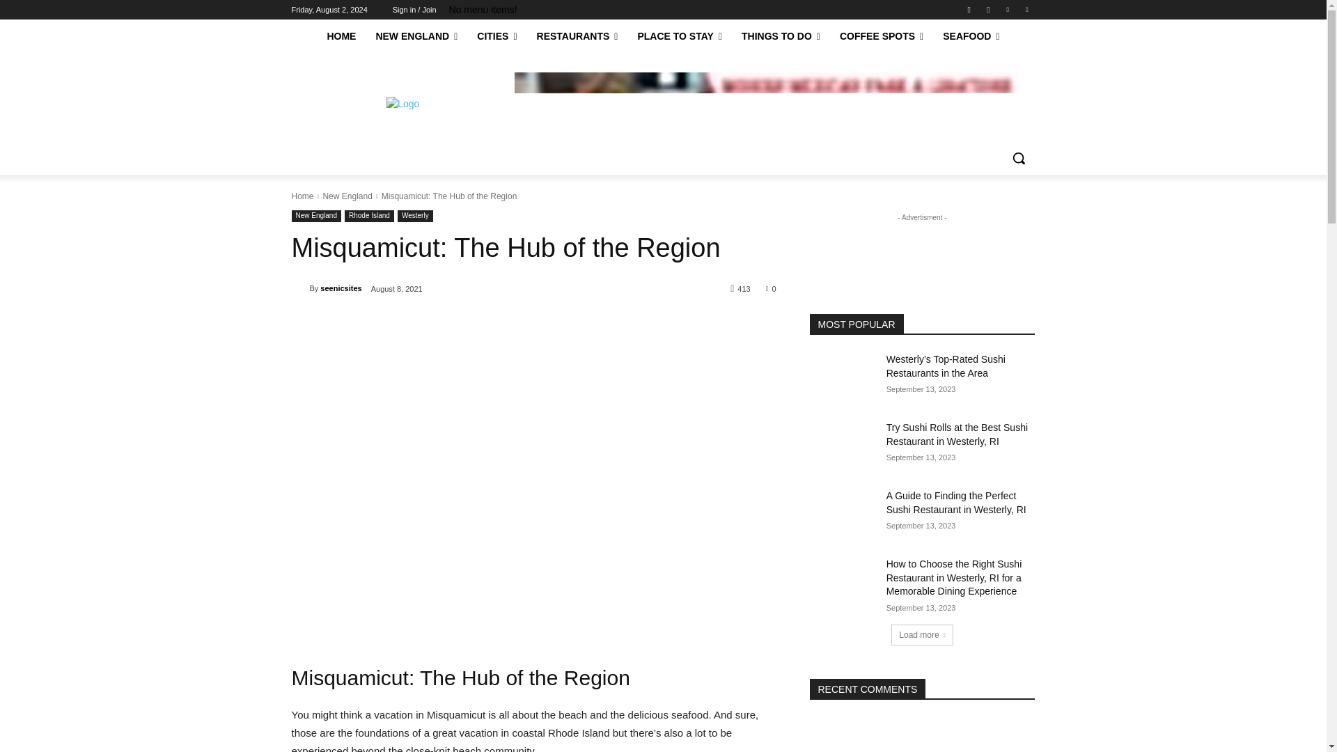  What do you see at coordinates (1008, 9) in the screenshot?
I see `Linkedin` at bounding box center [1008, 9].